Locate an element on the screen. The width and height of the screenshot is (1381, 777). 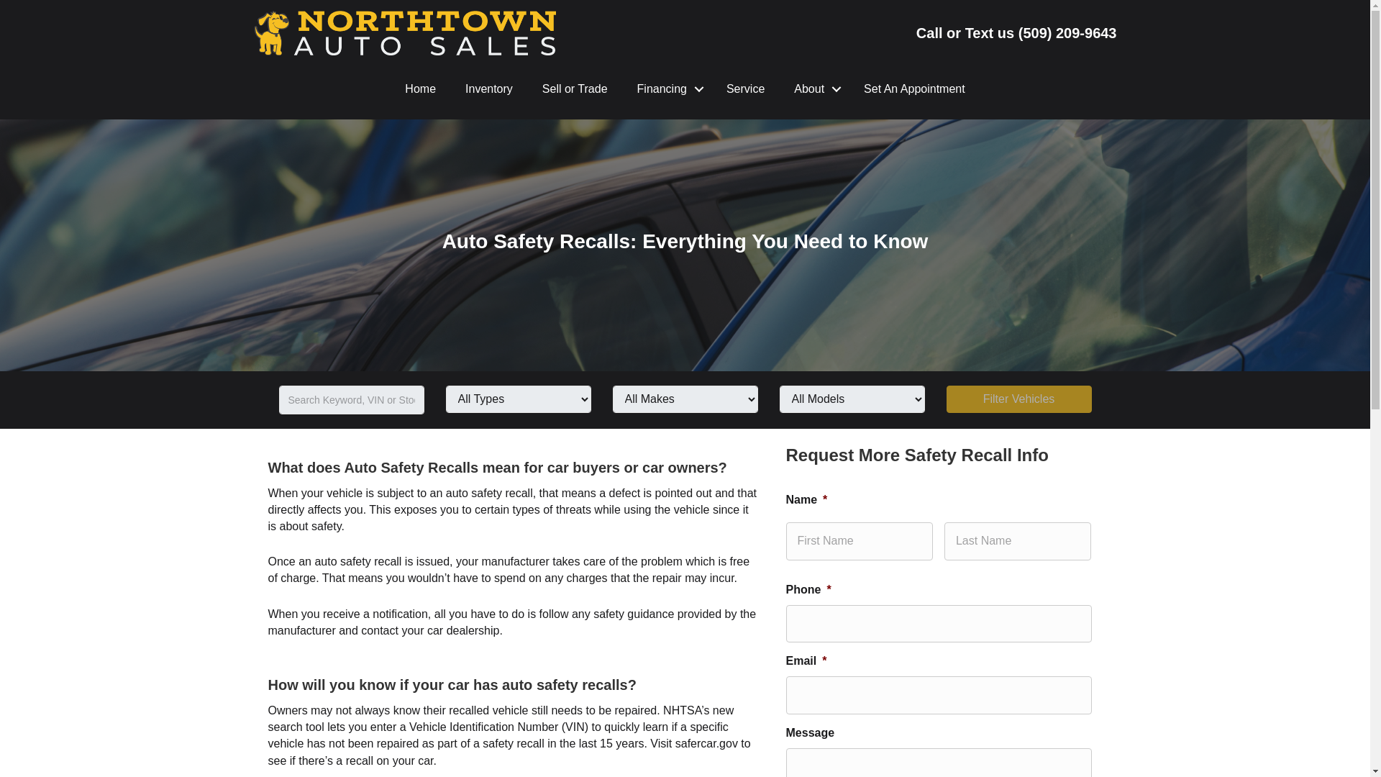
Service is located at coordinates (745, 89).